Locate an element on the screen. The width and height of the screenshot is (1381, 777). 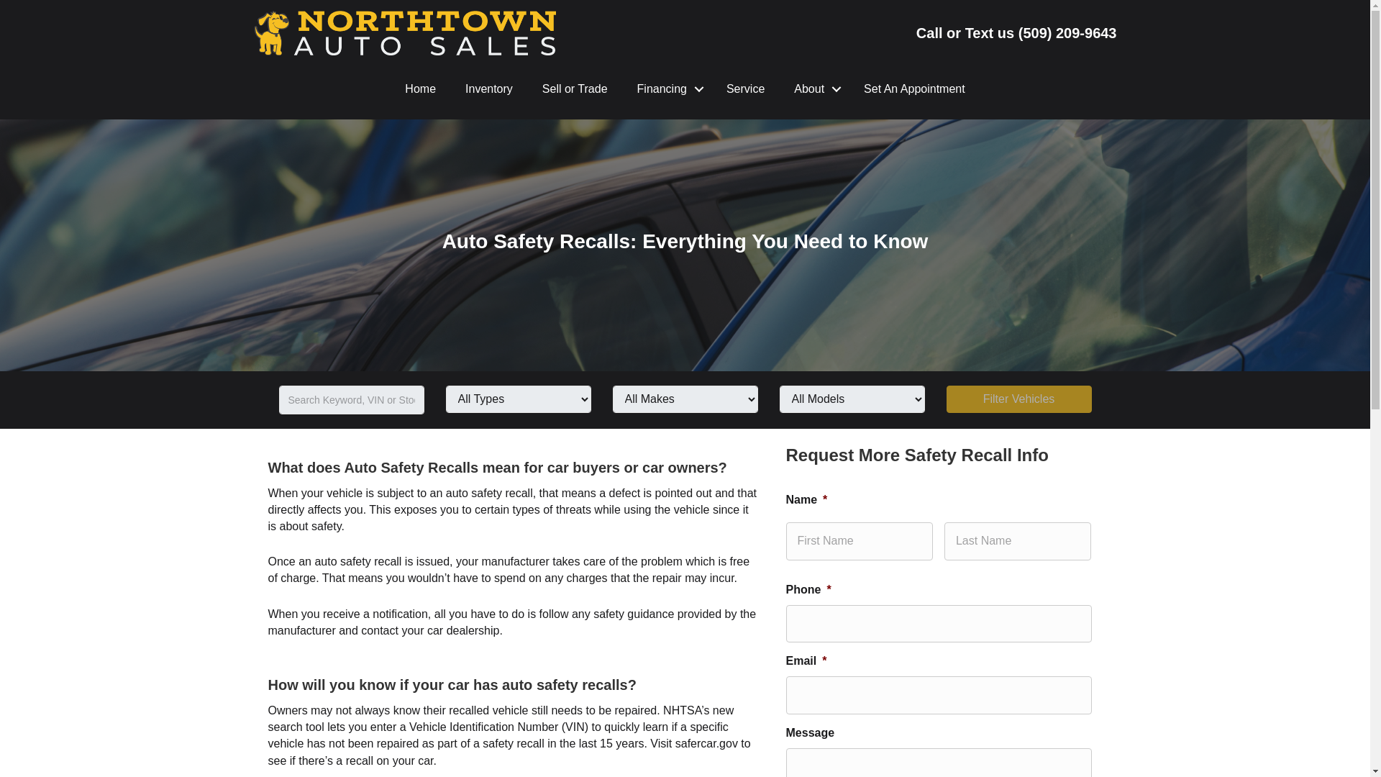
Service is located at coordinates (745, 89).